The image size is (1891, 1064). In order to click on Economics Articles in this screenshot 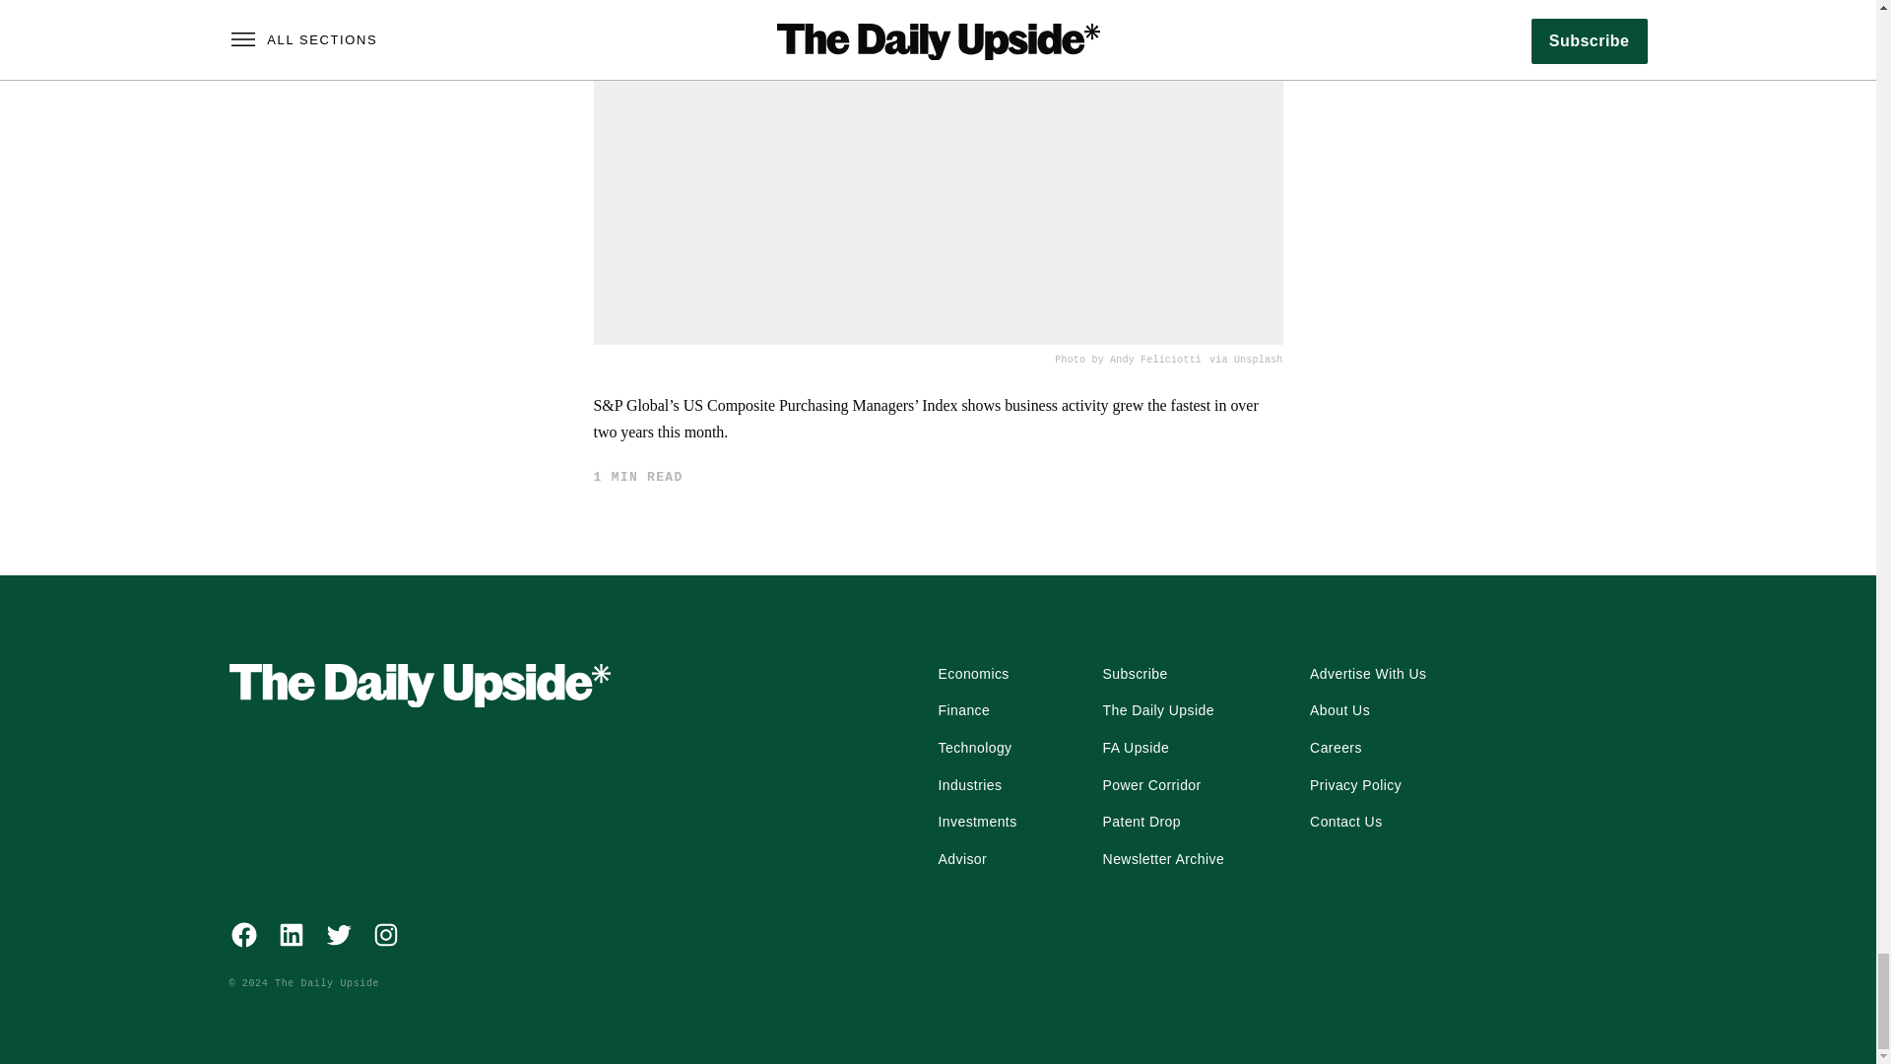, I will do `click(973, 674)`.